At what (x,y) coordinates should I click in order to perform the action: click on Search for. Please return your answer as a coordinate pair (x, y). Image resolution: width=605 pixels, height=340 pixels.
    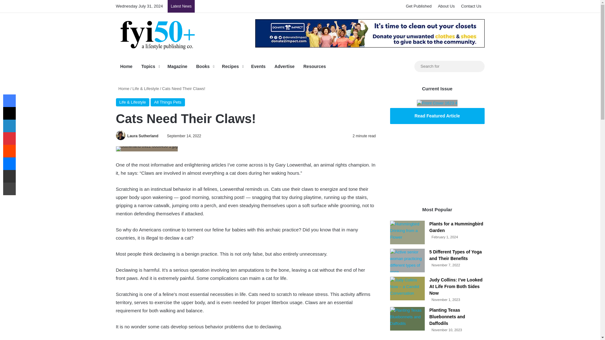
    Looking at the image, I should click on (449, 66).